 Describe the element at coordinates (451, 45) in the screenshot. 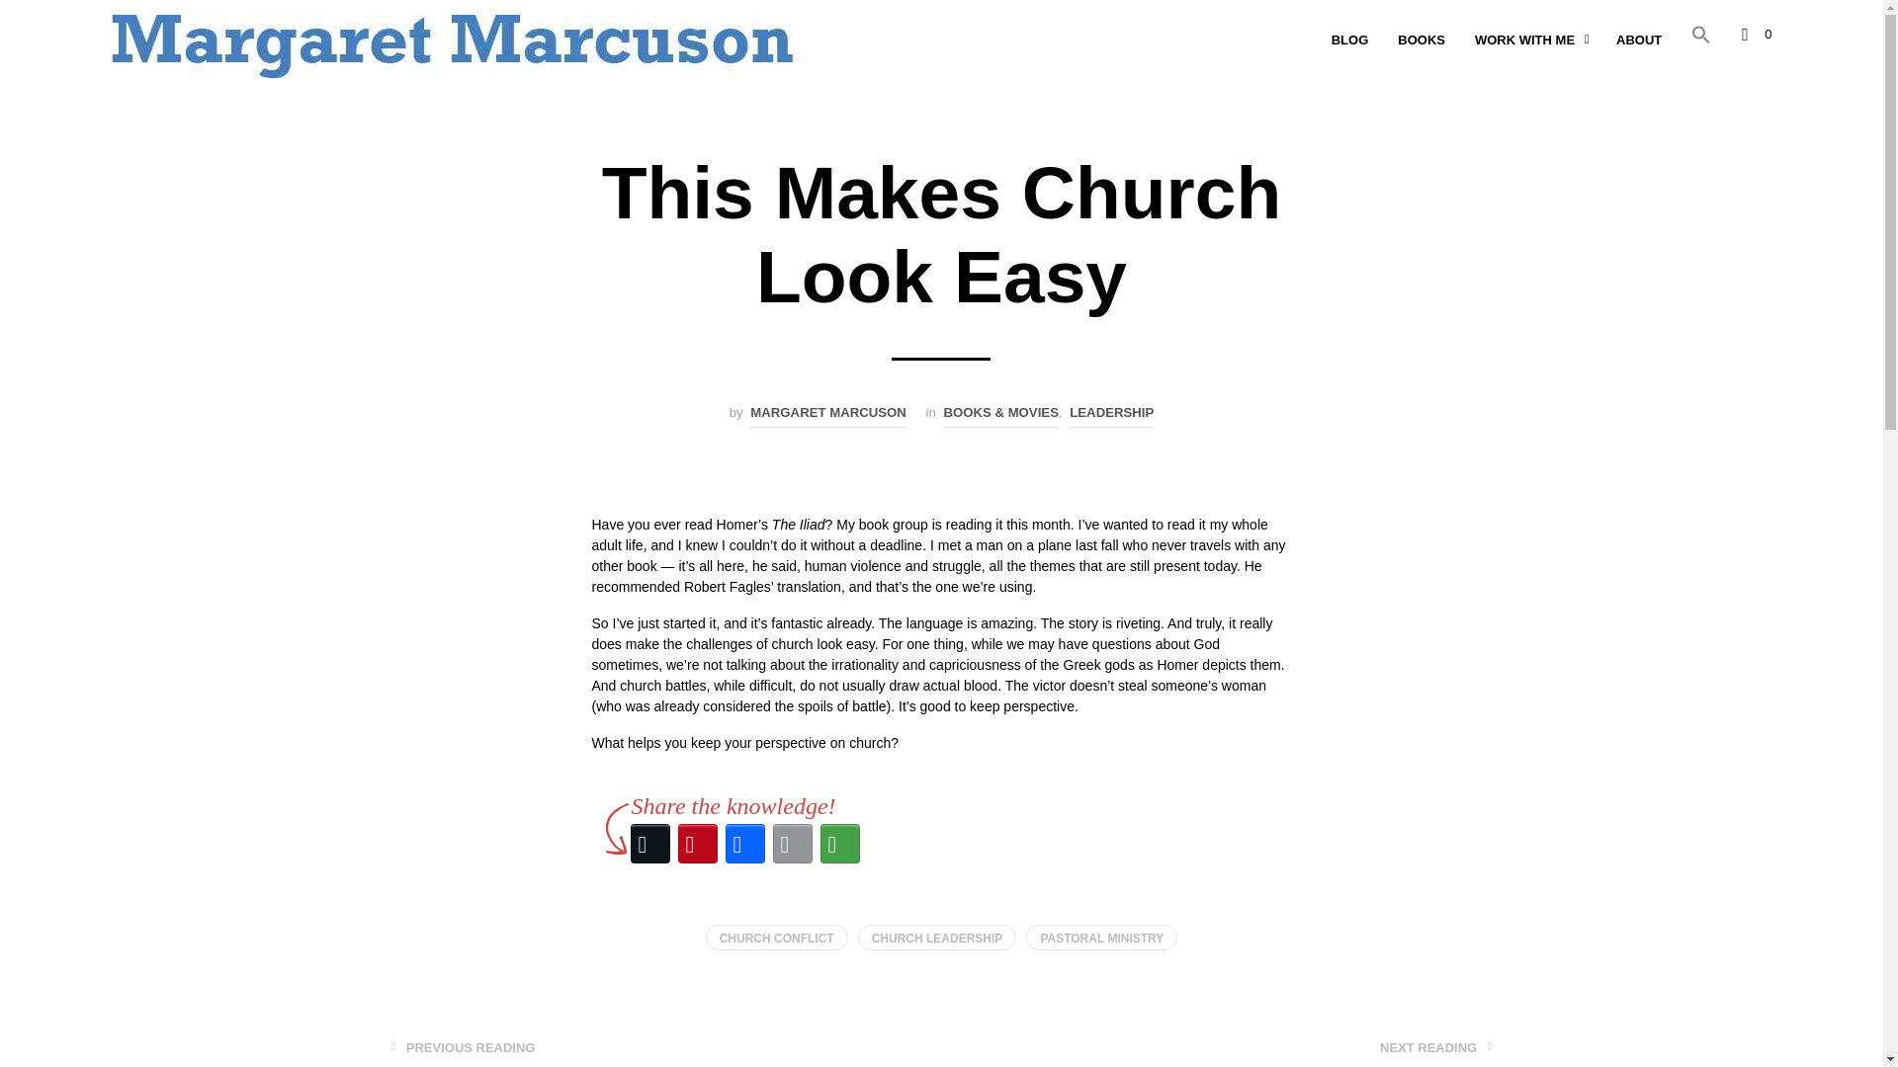

I see `Bring your best to your ministry` at that location.